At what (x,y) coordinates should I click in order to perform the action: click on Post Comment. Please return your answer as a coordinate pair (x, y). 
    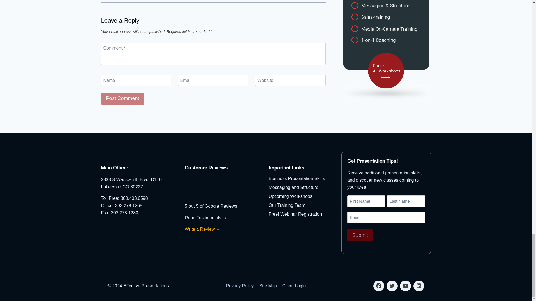
    Looking at the image, I should click on (123, 98).